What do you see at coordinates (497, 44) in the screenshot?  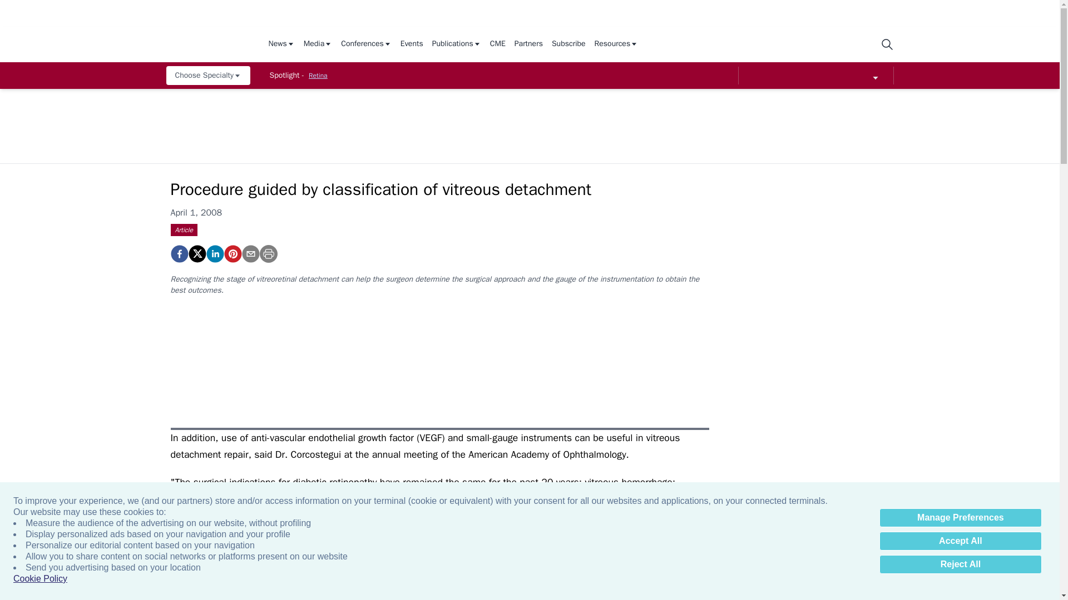 I see `CME` at bounding box center [497, 44].